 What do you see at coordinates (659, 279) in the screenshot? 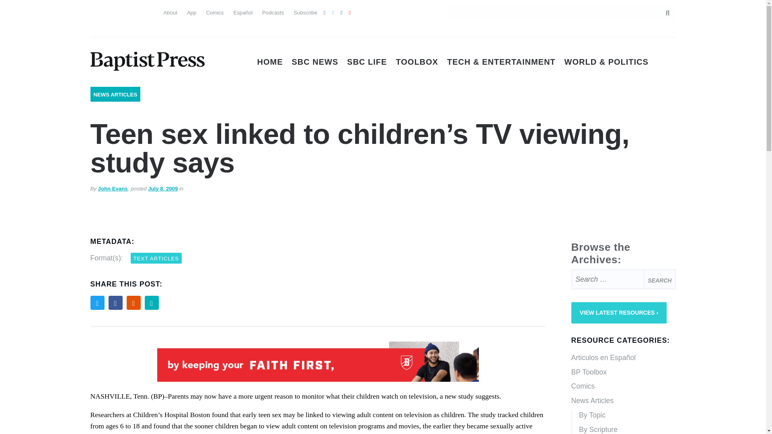
I see `Search` at bounding box center [659, 279].